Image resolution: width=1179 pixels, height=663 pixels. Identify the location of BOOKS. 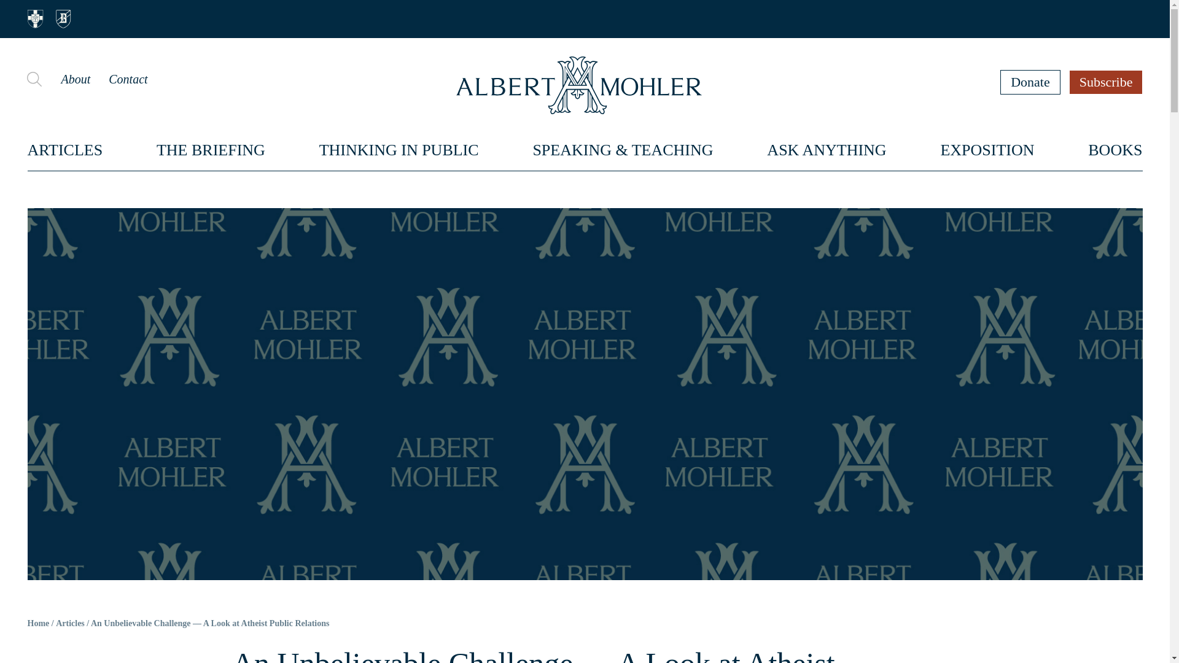
(1115, 150).